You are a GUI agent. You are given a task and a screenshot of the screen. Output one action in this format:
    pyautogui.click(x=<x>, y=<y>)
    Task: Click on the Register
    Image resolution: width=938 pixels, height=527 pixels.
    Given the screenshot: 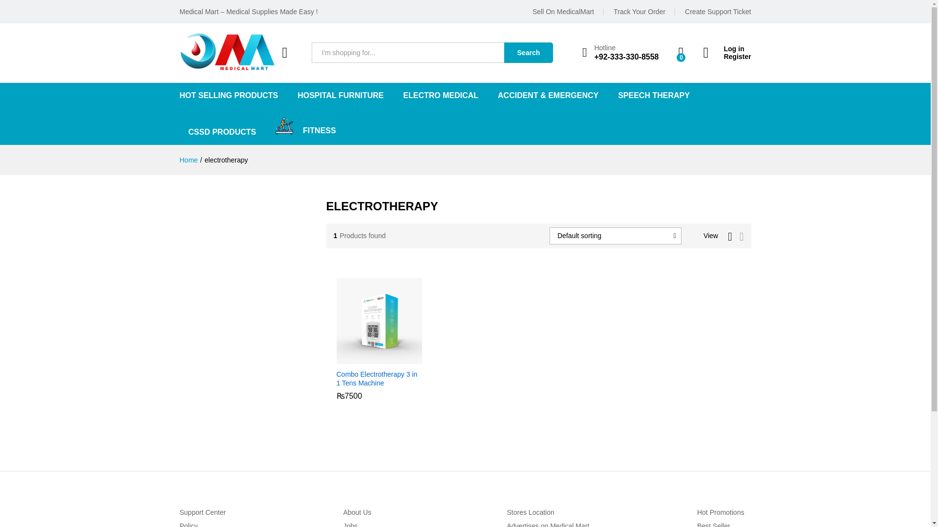 What is the action you would take?
    pyautogui.click(x=727, y=57)
    